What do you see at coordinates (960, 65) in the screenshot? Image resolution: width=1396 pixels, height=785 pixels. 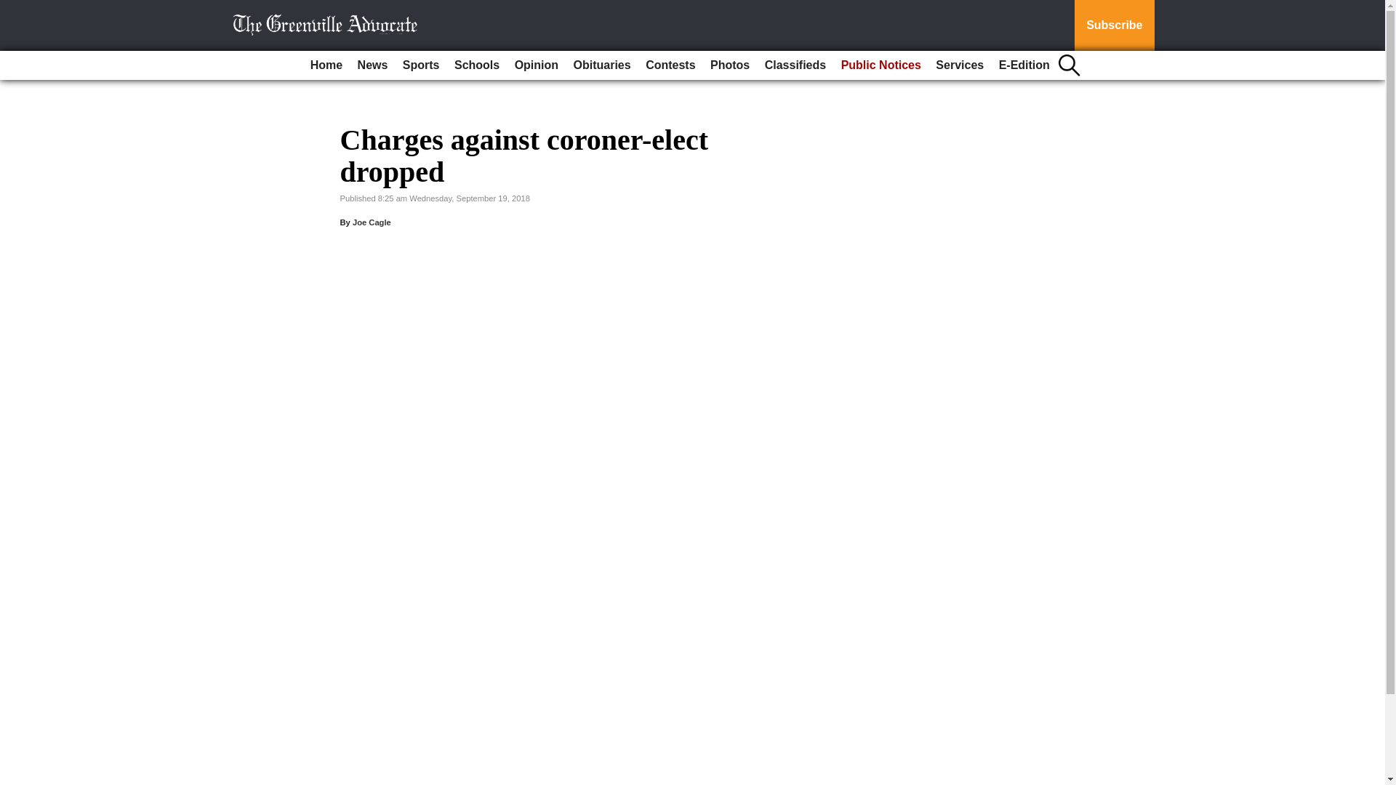 I see `Services` at bounding box center [960, 65].